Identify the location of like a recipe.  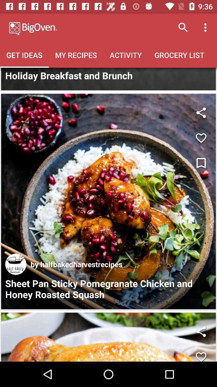
(201, 354).